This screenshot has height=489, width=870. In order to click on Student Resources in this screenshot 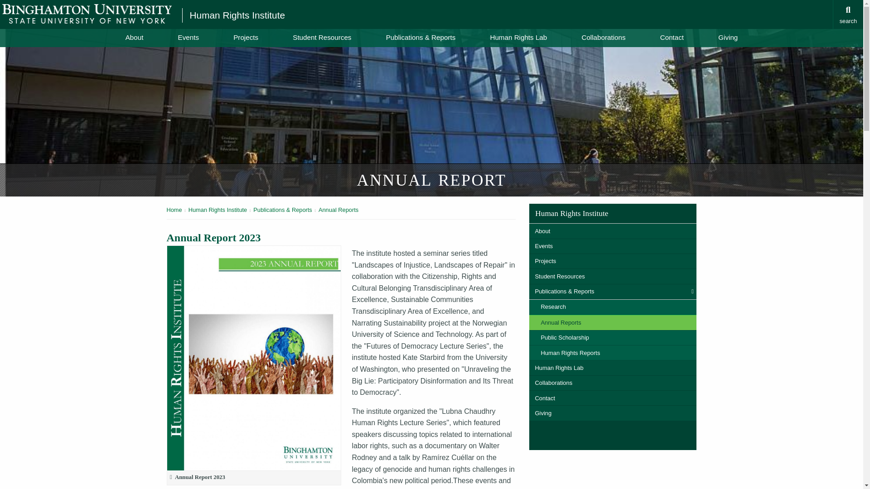, I will do `click(613, 276)`.